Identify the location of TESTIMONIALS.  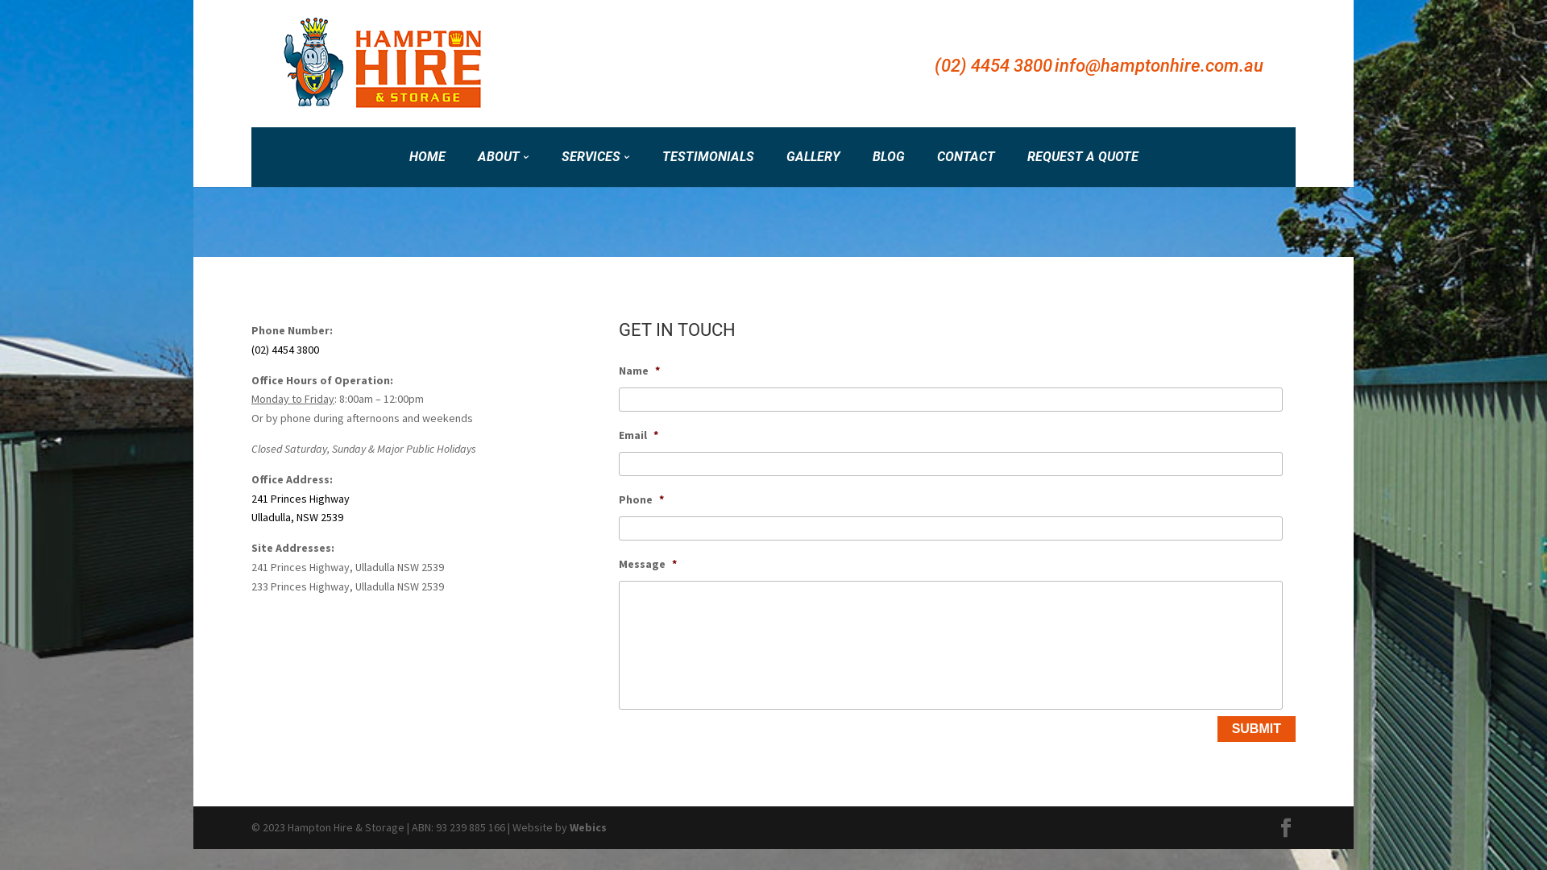
(708, 157).